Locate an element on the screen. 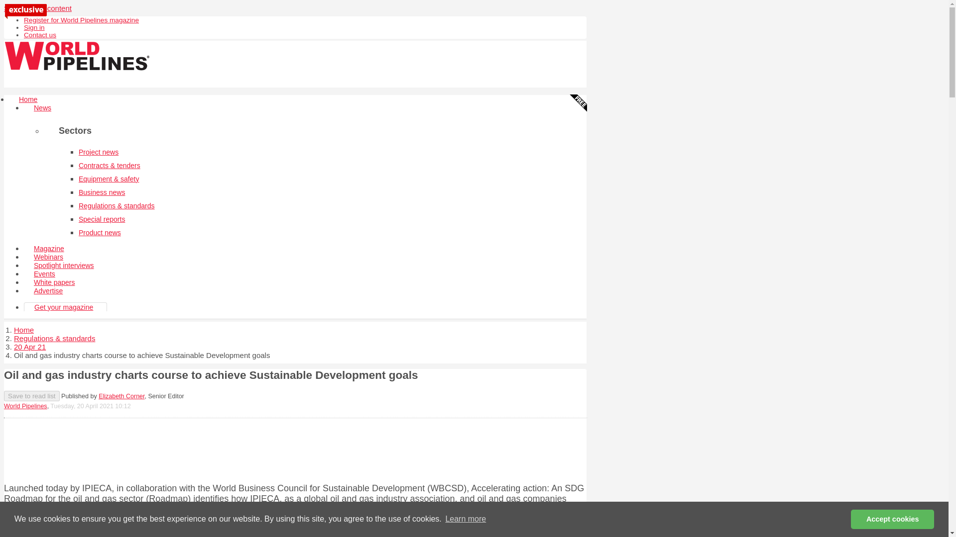  Accept cookies is located at coordinates (892, 519).